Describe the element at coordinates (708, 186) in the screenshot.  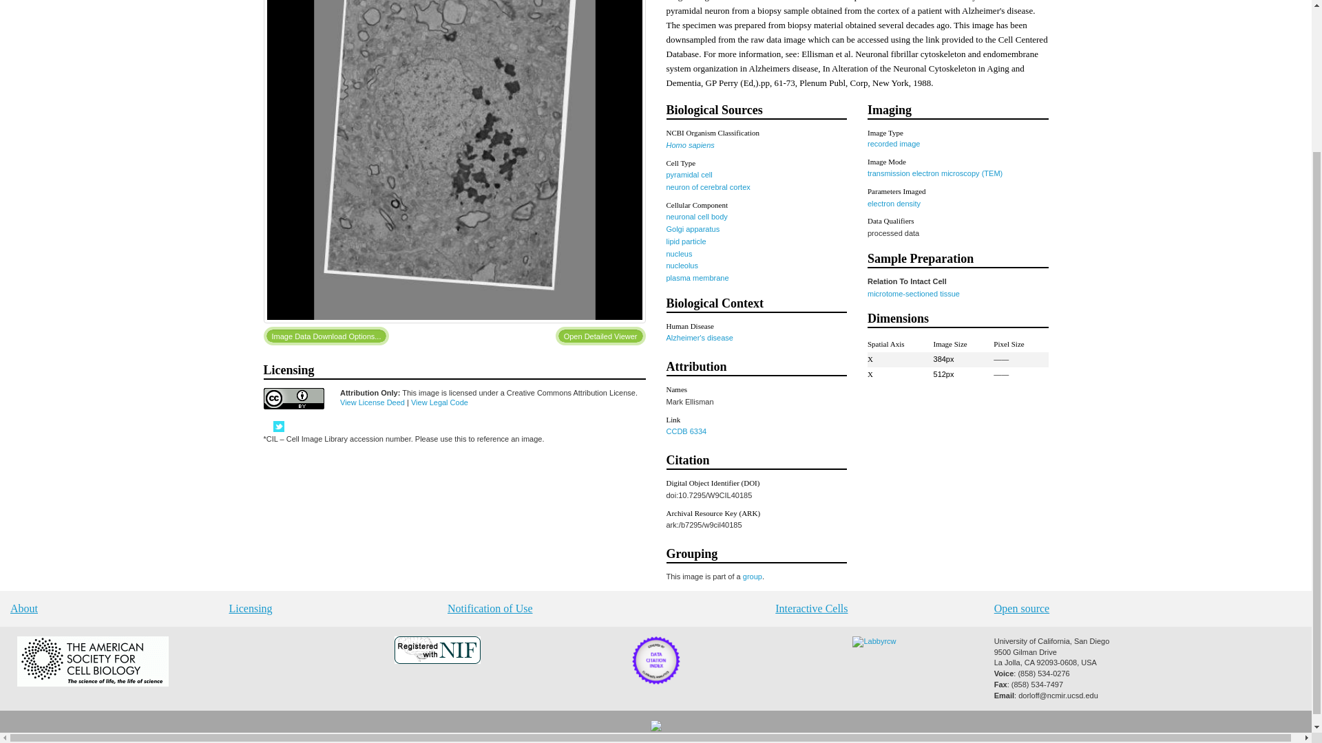
I see `neuron of cerebral cortex` at that location.